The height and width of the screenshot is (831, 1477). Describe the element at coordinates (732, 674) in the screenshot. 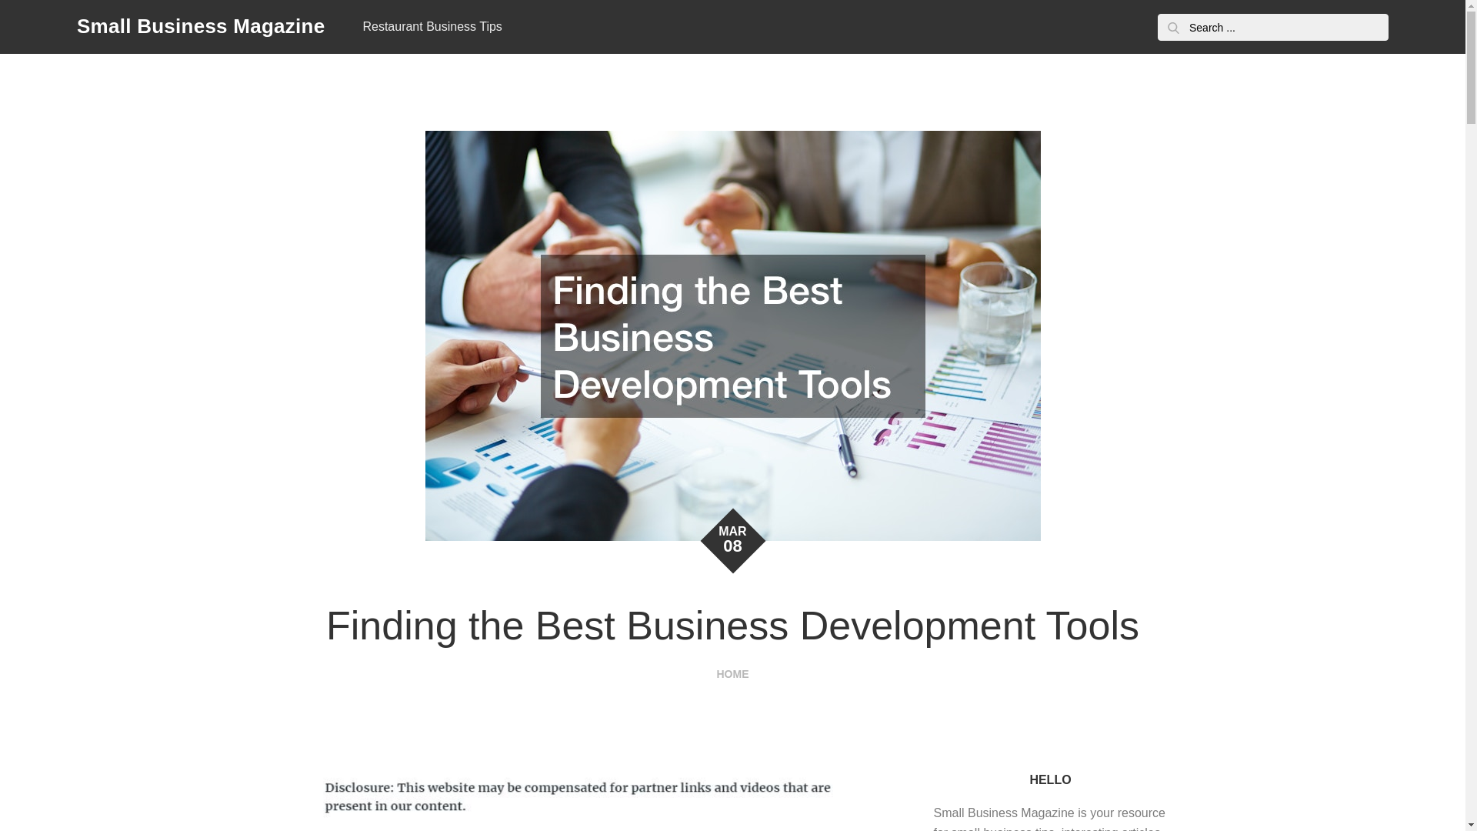

I see `HOME` at that location.